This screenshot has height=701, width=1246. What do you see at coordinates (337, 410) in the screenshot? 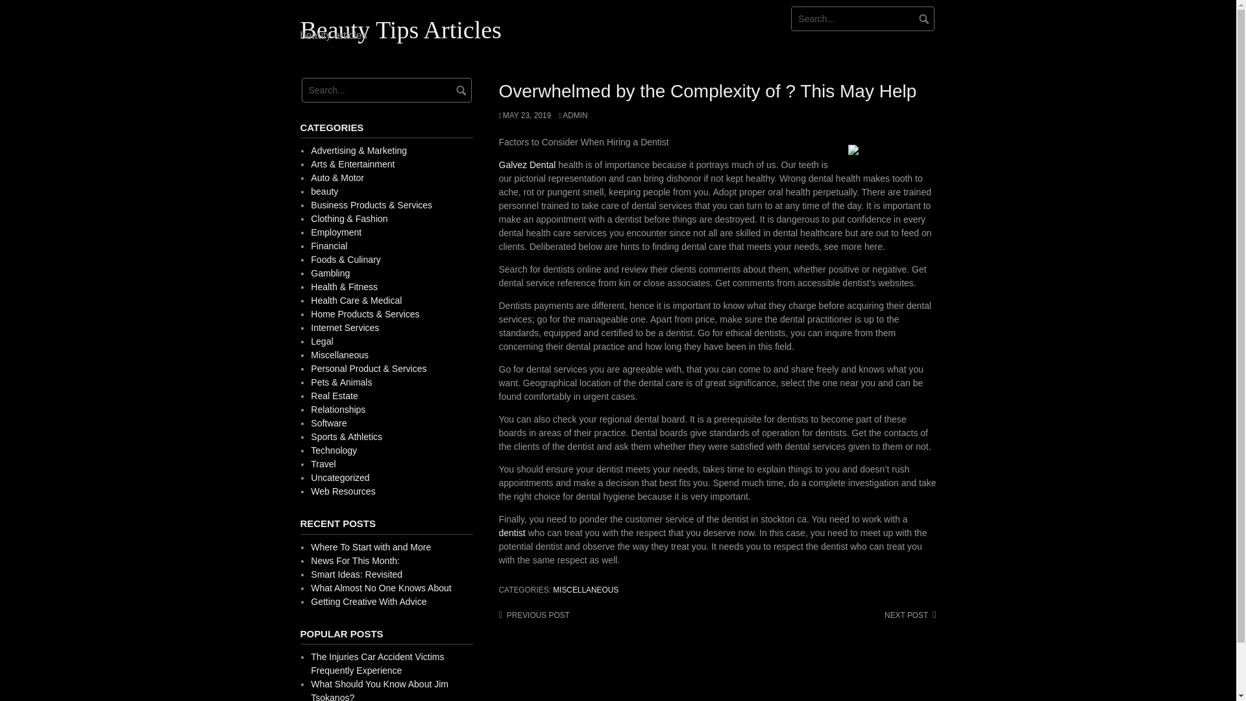
I see `Relationships` at bounding box center [337, 410].